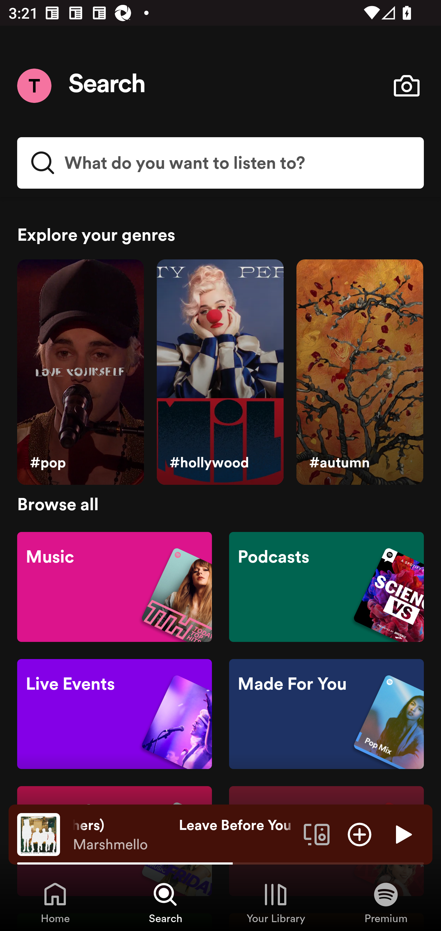  What do you see at coordinates (360, 834) in the screenshot?
I see `Add item` at bounding box center [360, 834].